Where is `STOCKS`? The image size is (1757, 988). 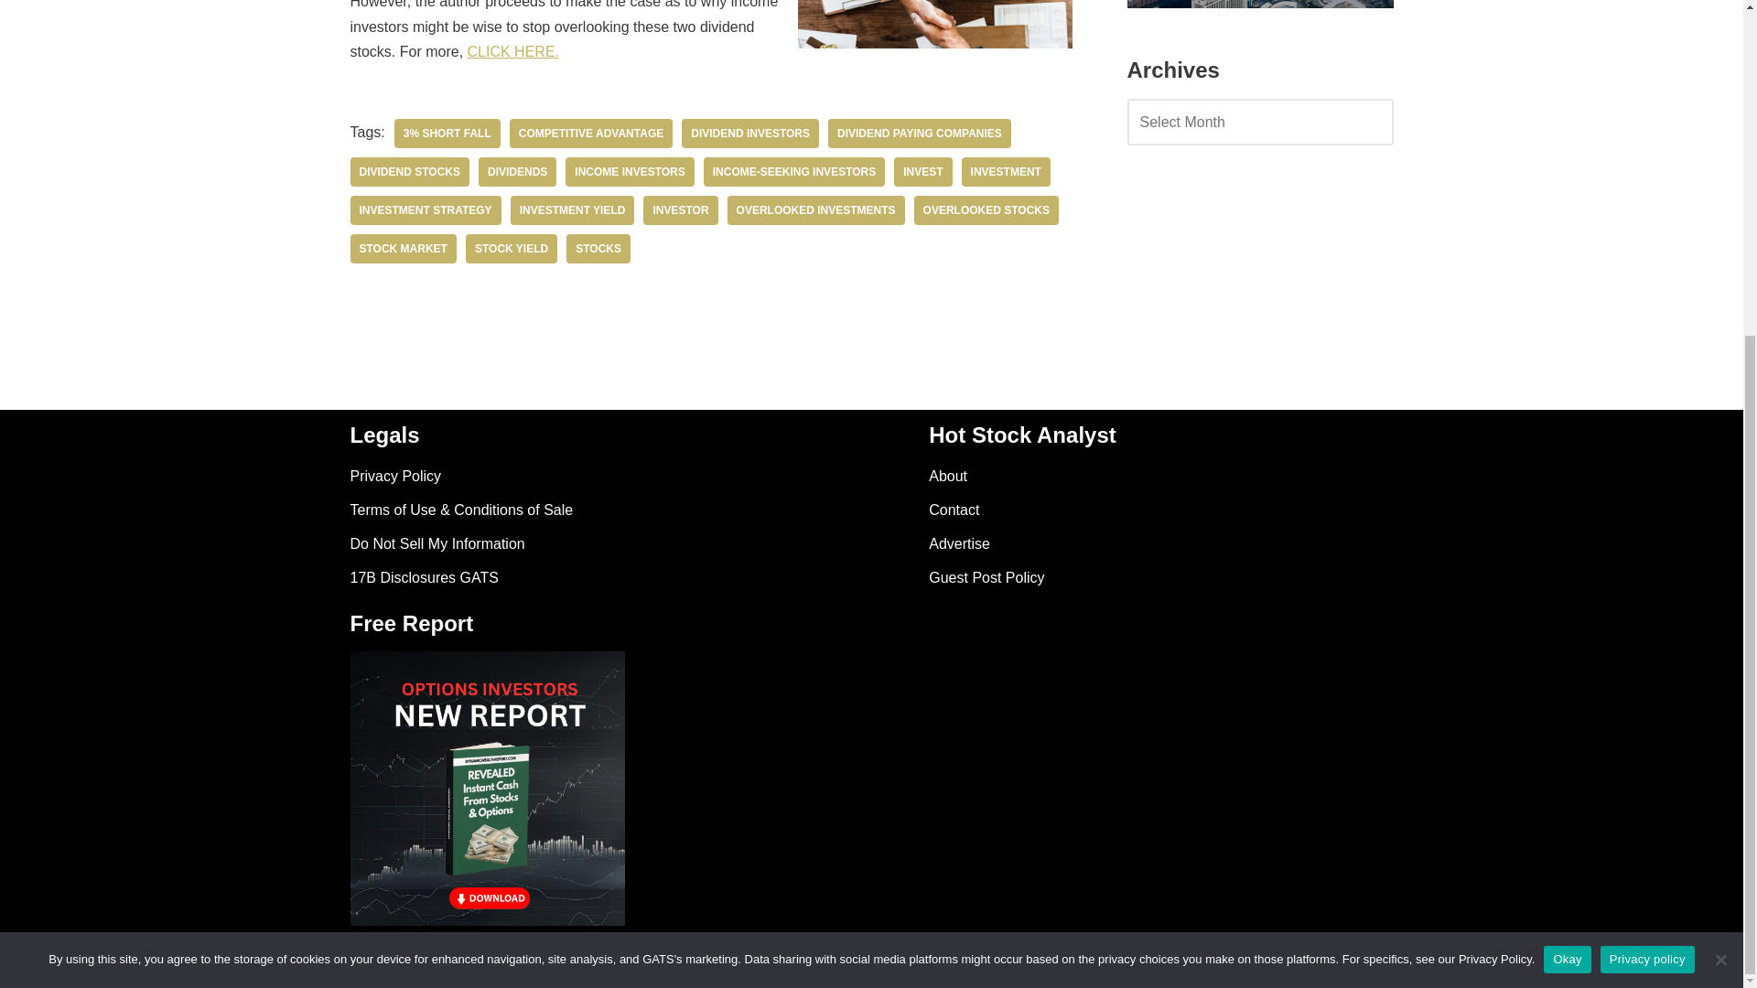 STOCKS is located at coordinates (598, 249).